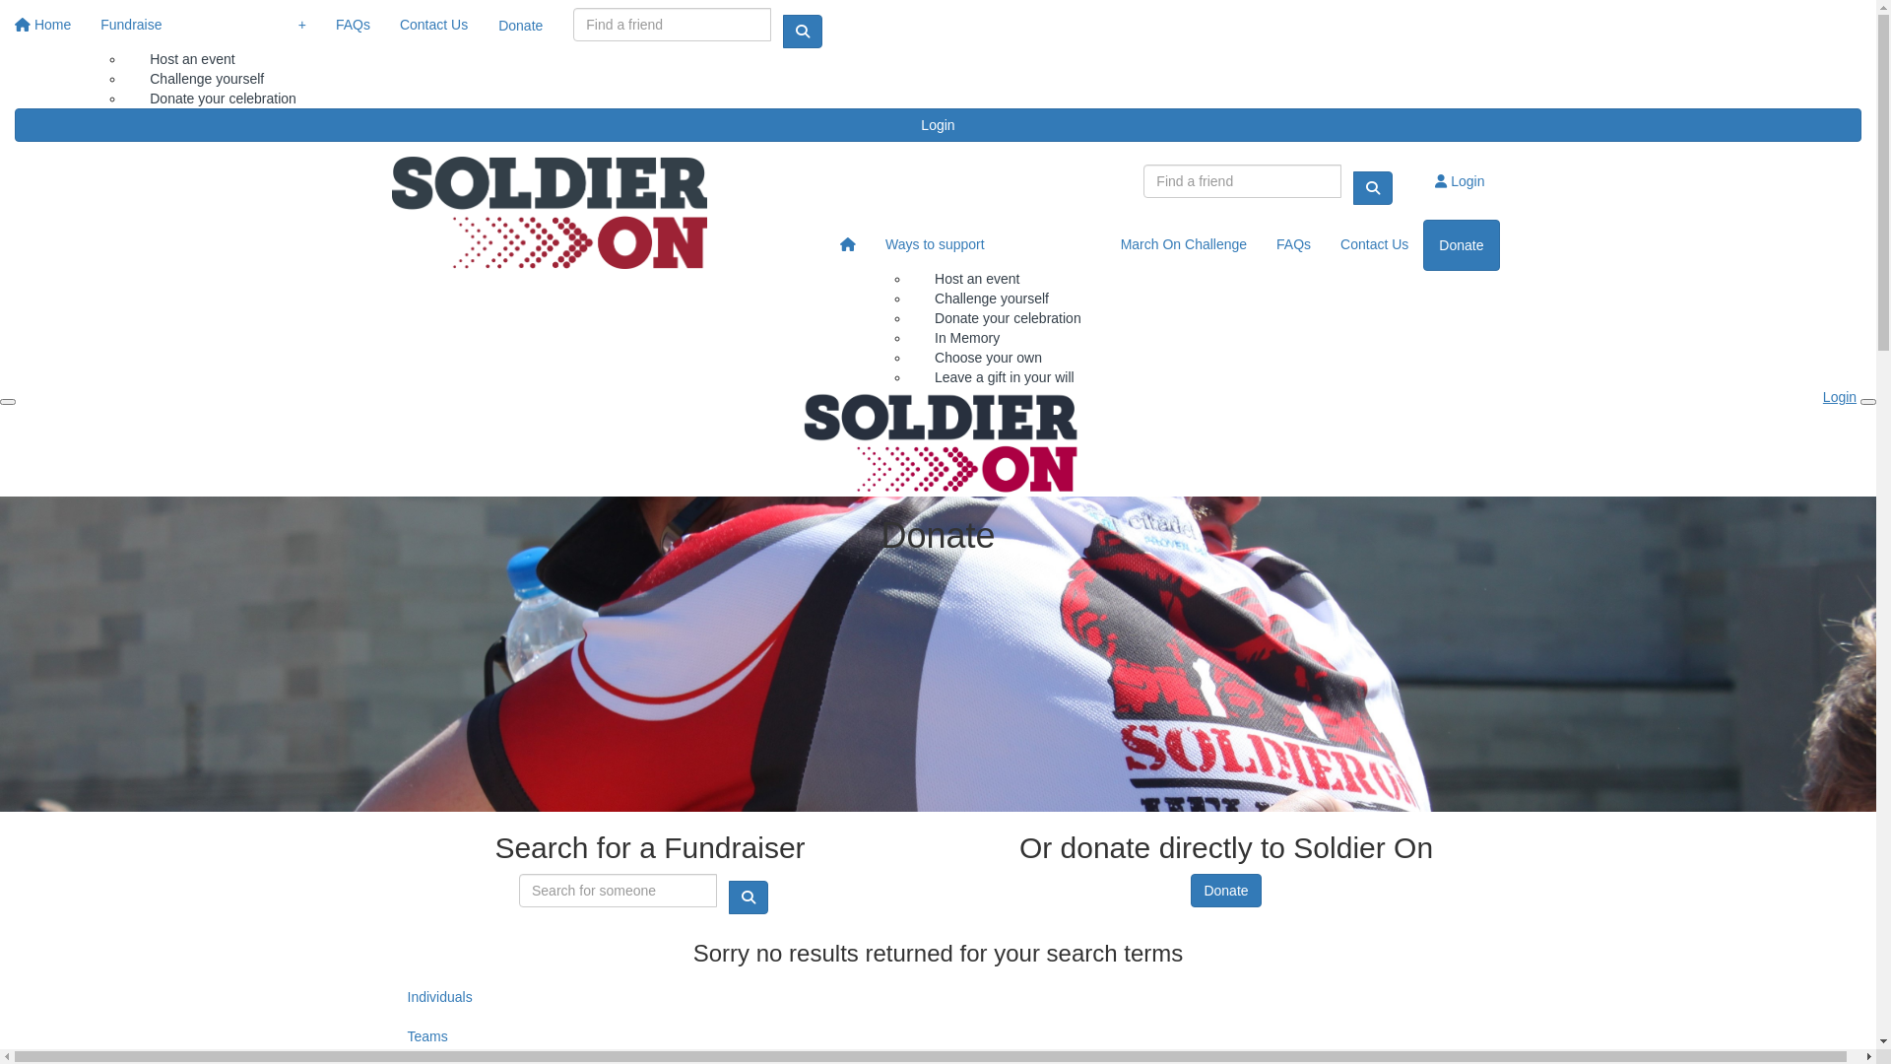 The height and width of the screenshot is (1064, 1891). I want to click on Host an event, so click(977, 266).